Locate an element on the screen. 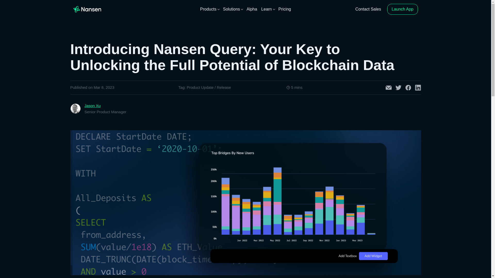 The height and width of the screenshot is (278, 495). Tweet is located at coordinates (399, 88).